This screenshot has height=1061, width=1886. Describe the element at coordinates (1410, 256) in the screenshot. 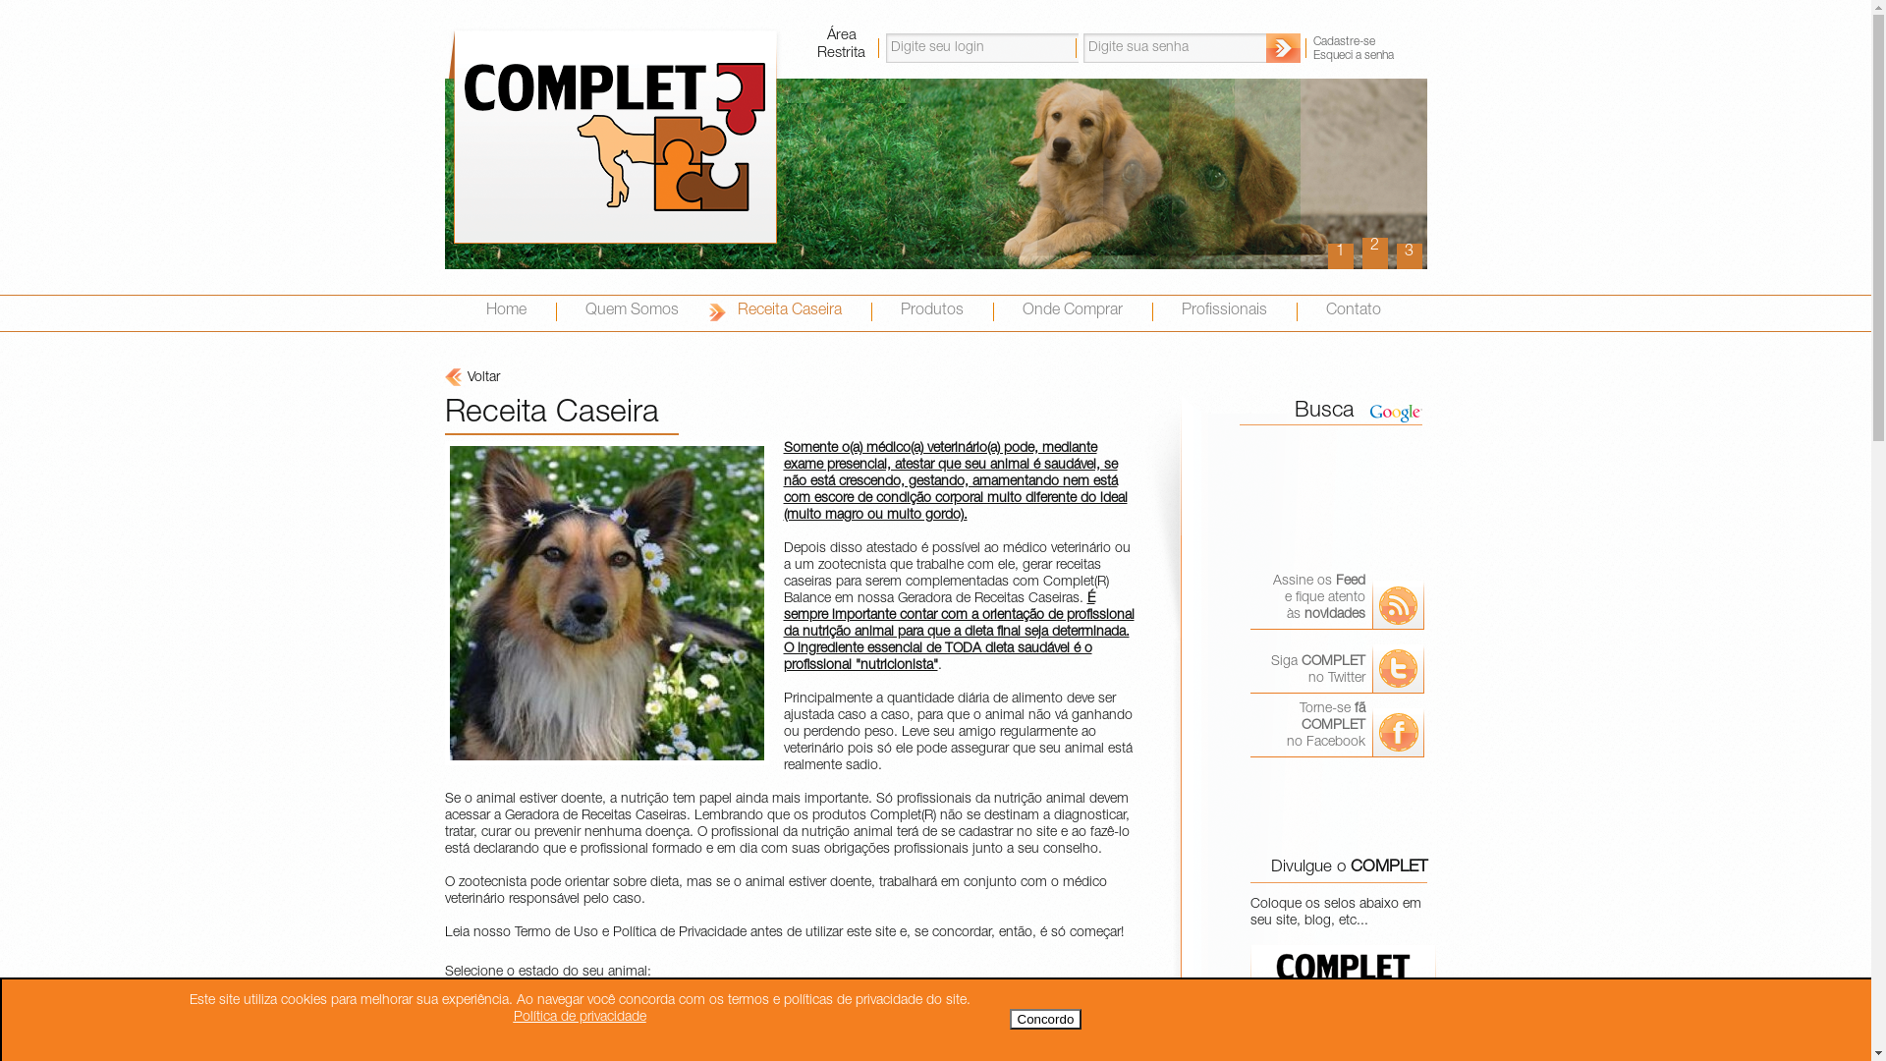

I see `3` at that location.